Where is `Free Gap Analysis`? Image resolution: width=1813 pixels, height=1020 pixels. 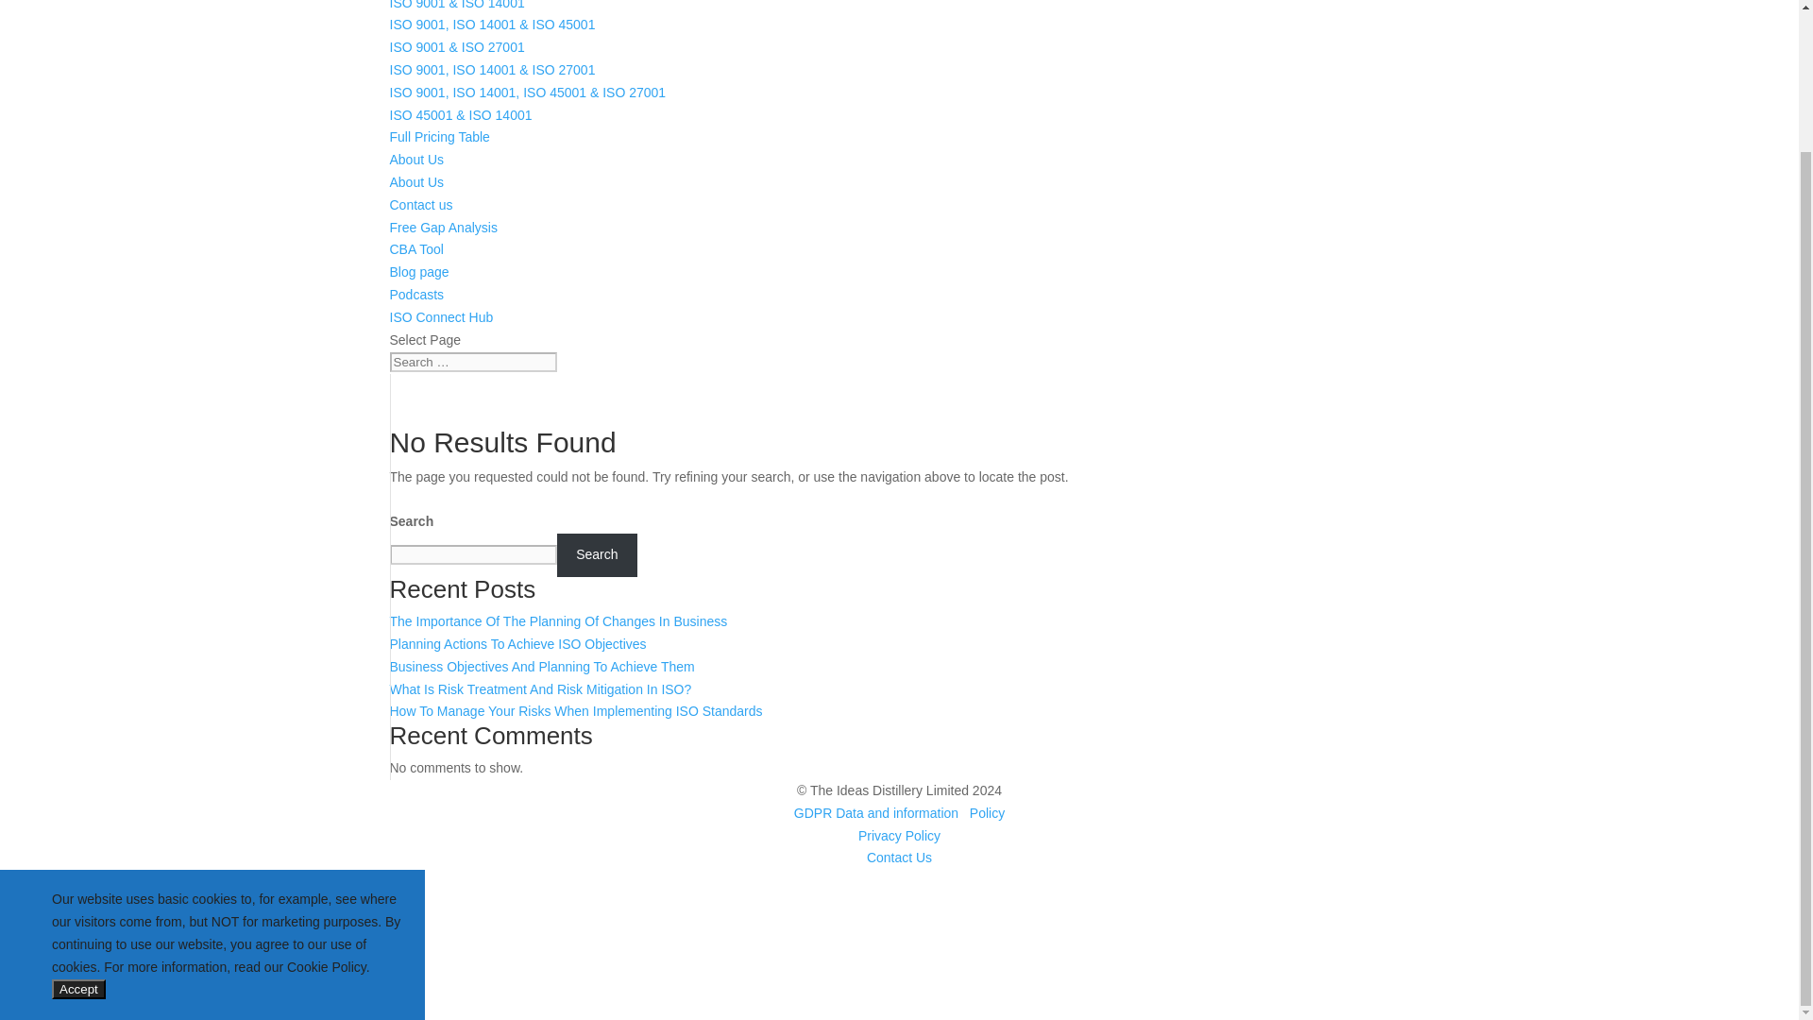
Free Gap Analysis is located at coordinates (443, 228).